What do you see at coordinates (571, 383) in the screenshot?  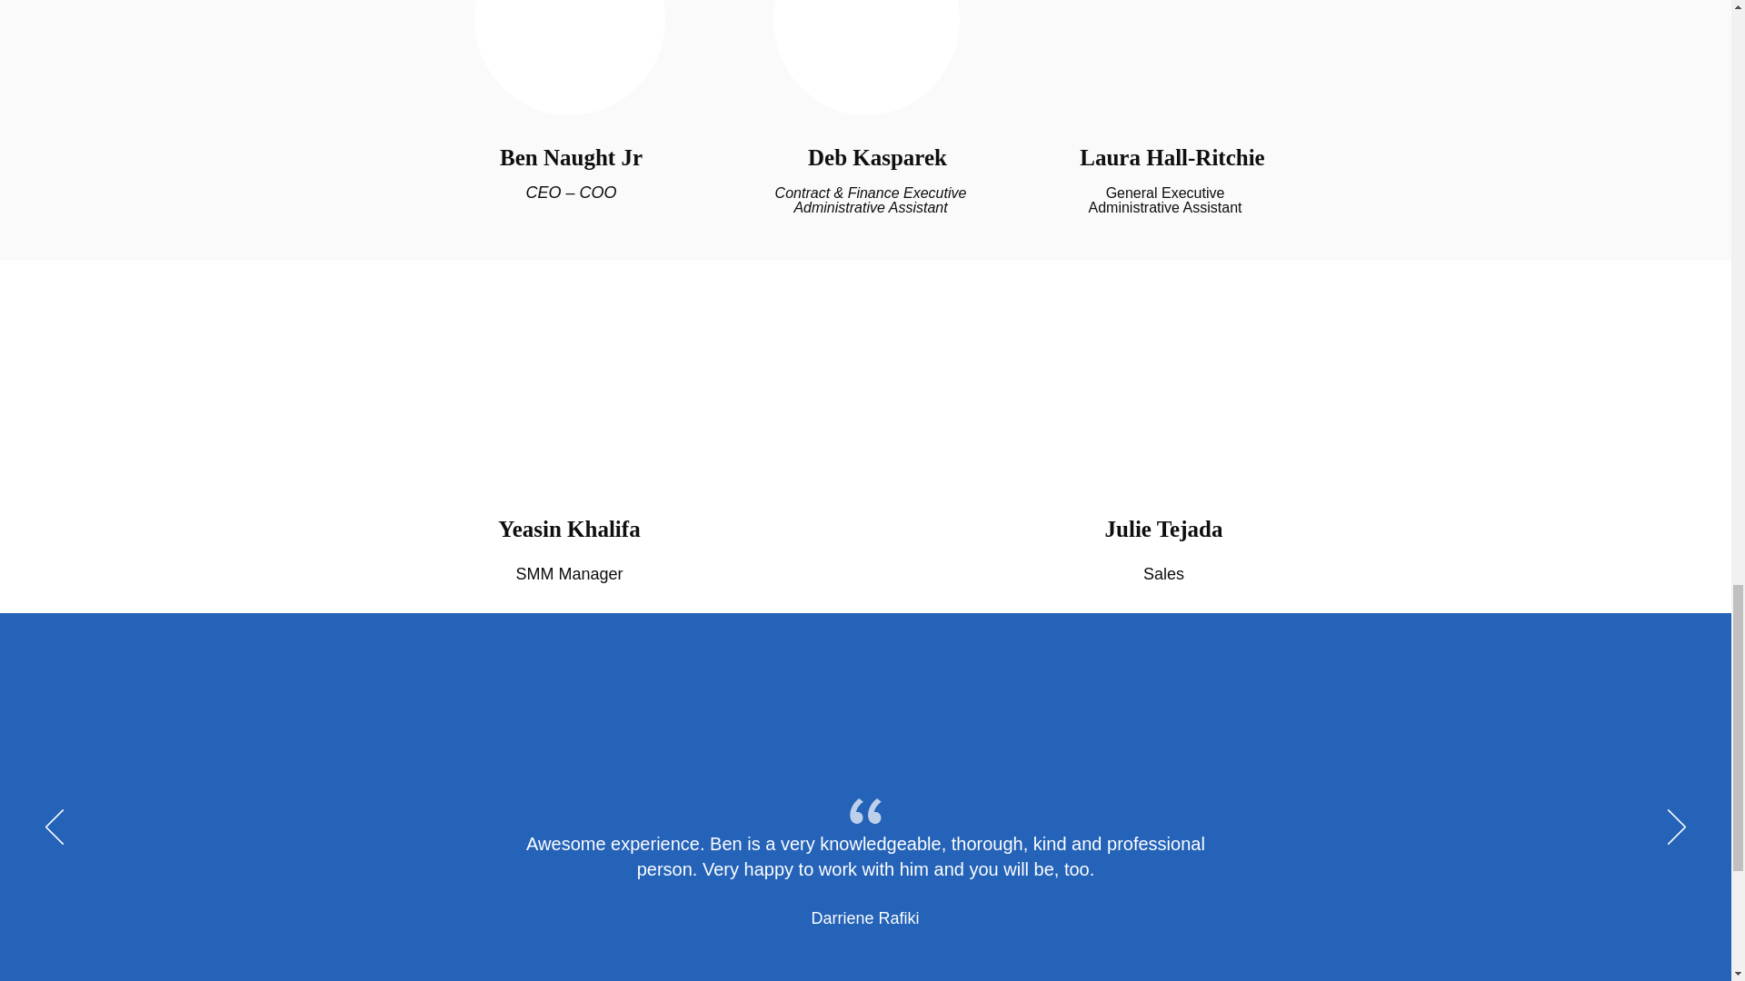 I see `guy4.jpg` at bounding box center [571, 383].